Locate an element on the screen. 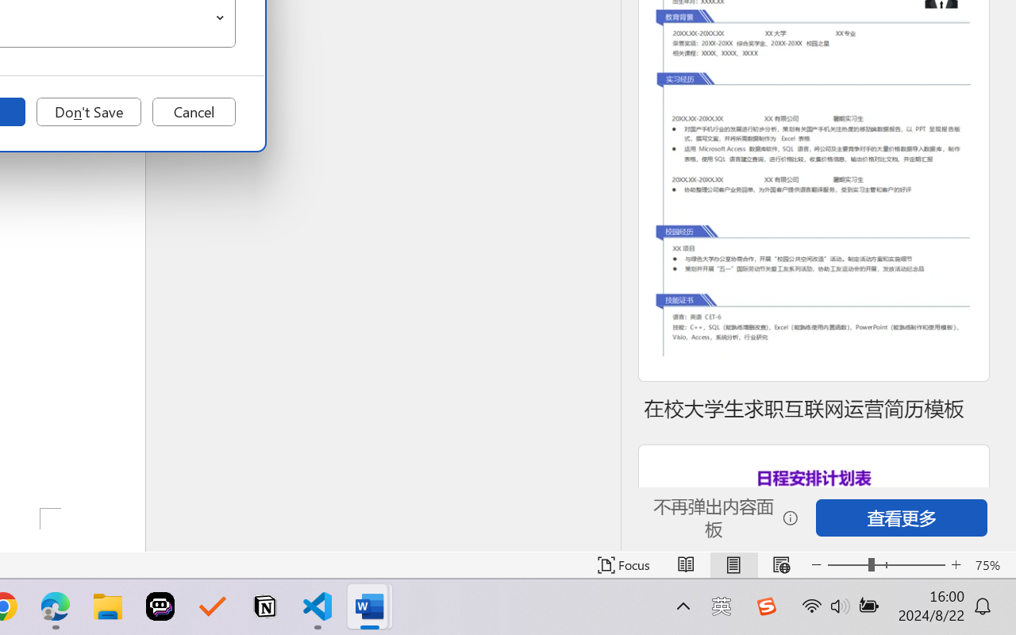 The image size is (1016, 635). Focus  is located at coordinates (624, 565).